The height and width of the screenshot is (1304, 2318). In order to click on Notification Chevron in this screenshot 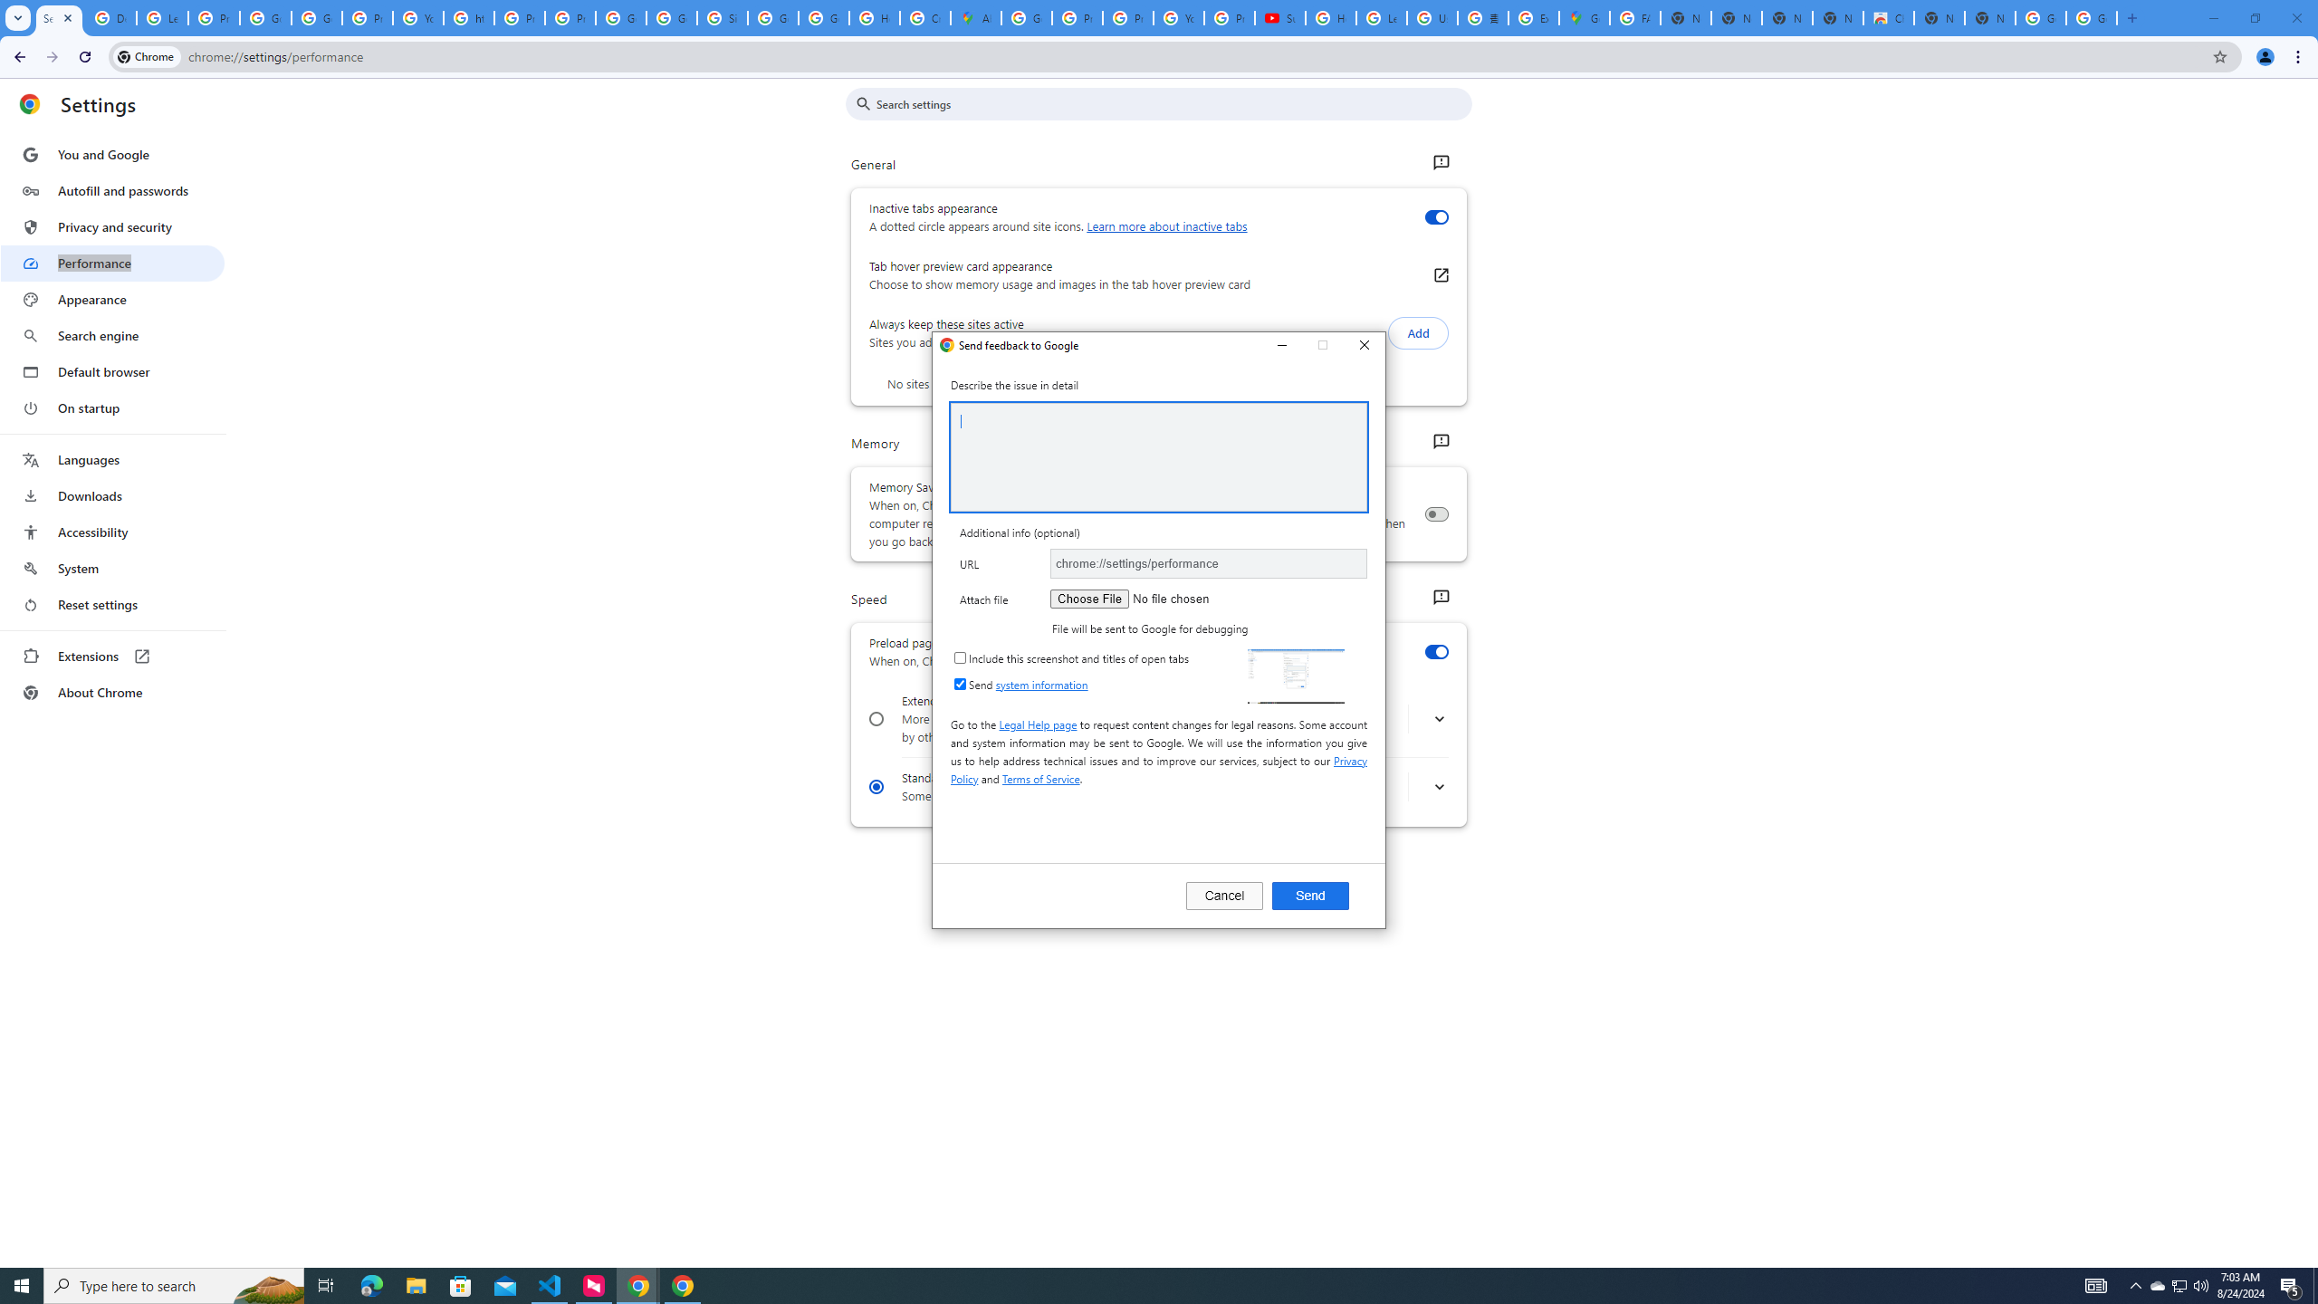, I will do `click(2135, 1286)`.